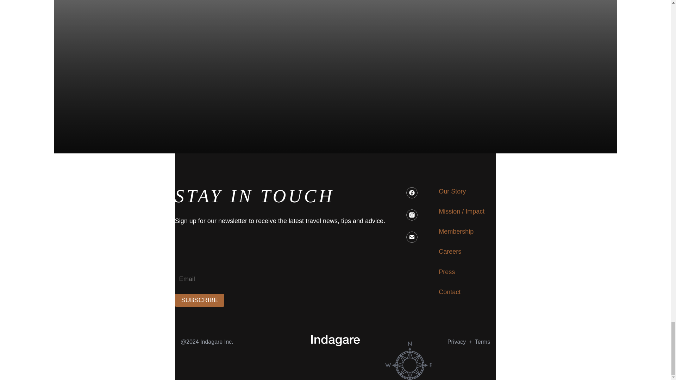  I want to click on Press, so click(447, 272).